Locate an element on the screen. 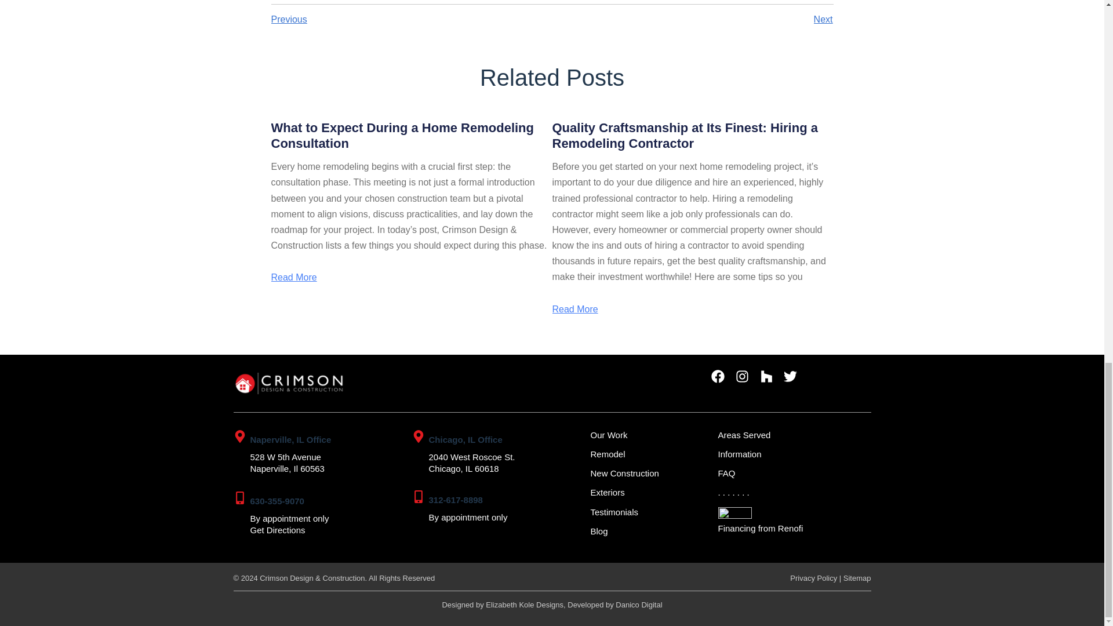 The height and width of the screenshot is (626, 1113). Previous is located at coordinates (412, 20).